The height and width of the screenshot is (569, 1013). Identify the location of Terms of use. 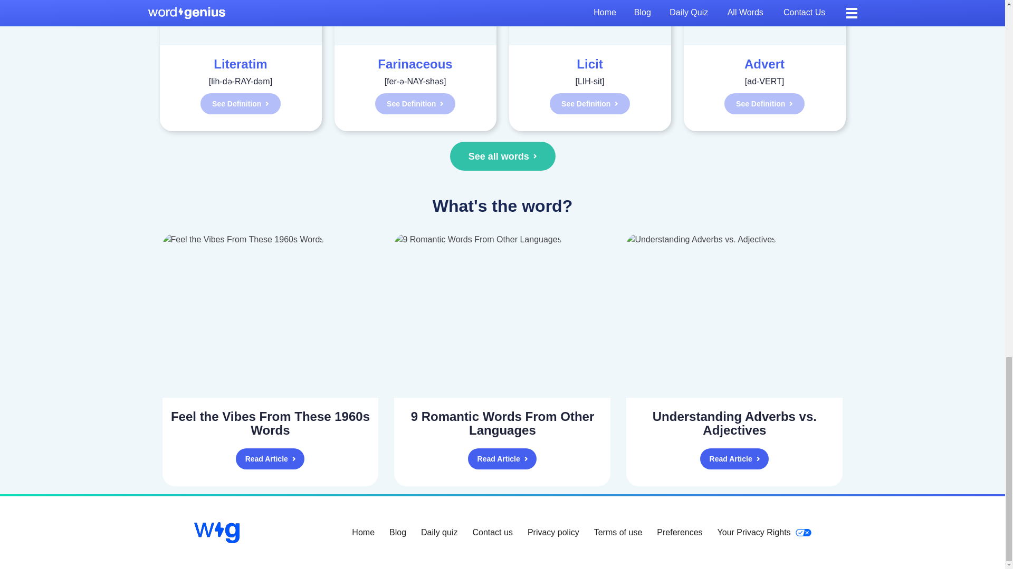
(618, 533).